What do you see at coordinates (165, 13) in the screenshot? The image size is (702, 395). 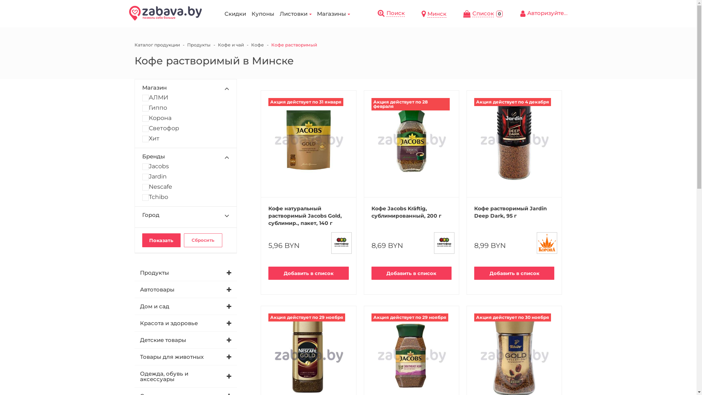 I see `Zabava.by` at bounding box center [165, 13].